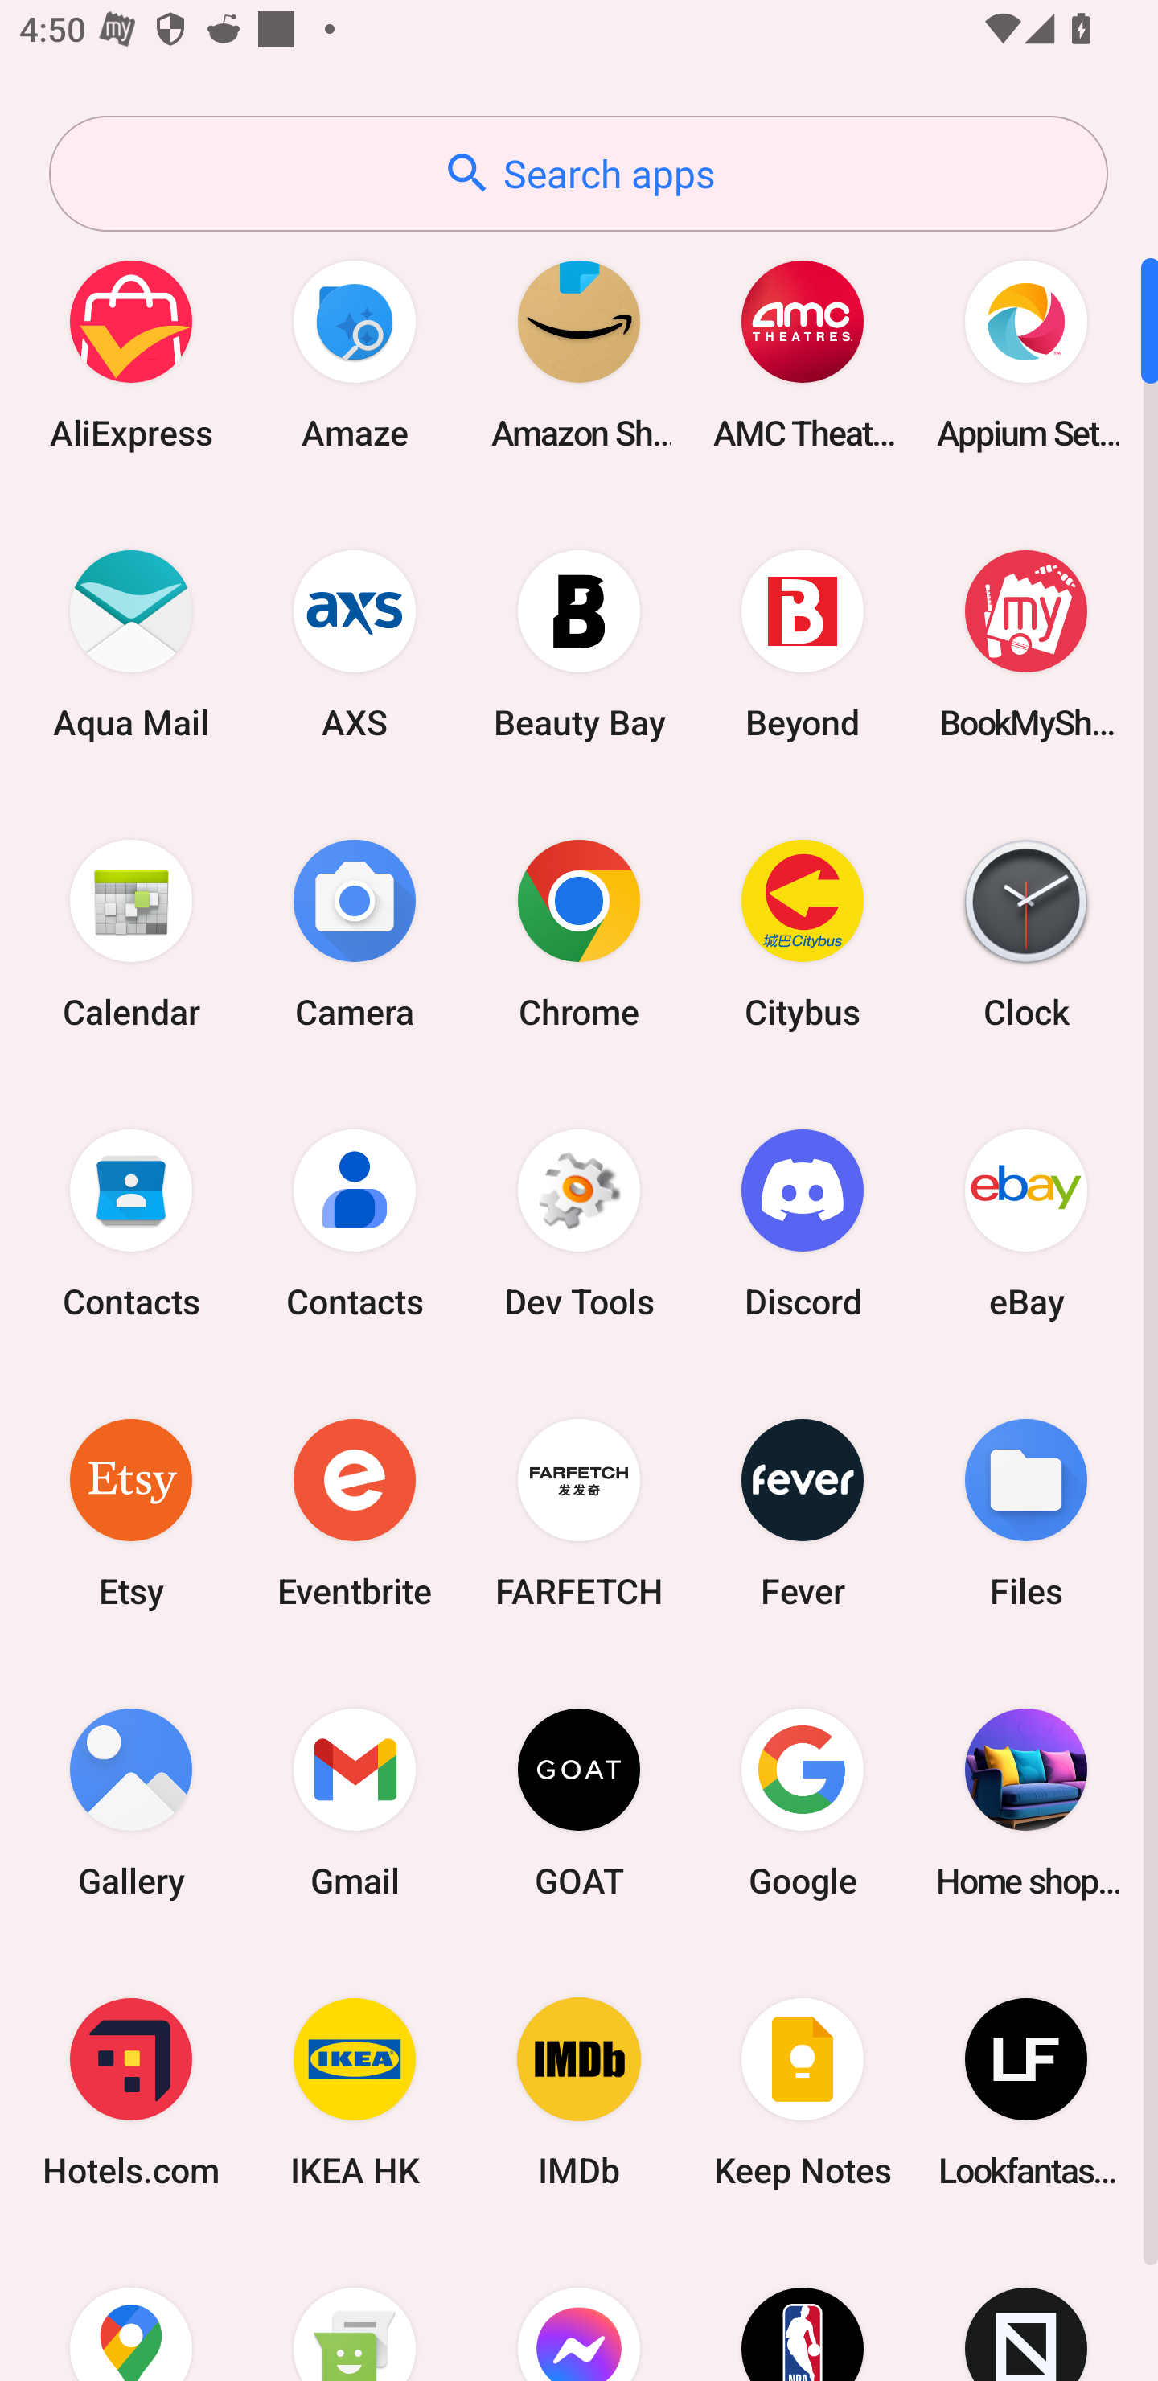 Image resolution: width=1158 pixels, height=2381 pixels. Describe the element at coordinates (1026, 1802) in the screenshot. I see `Home shopping` at that location.